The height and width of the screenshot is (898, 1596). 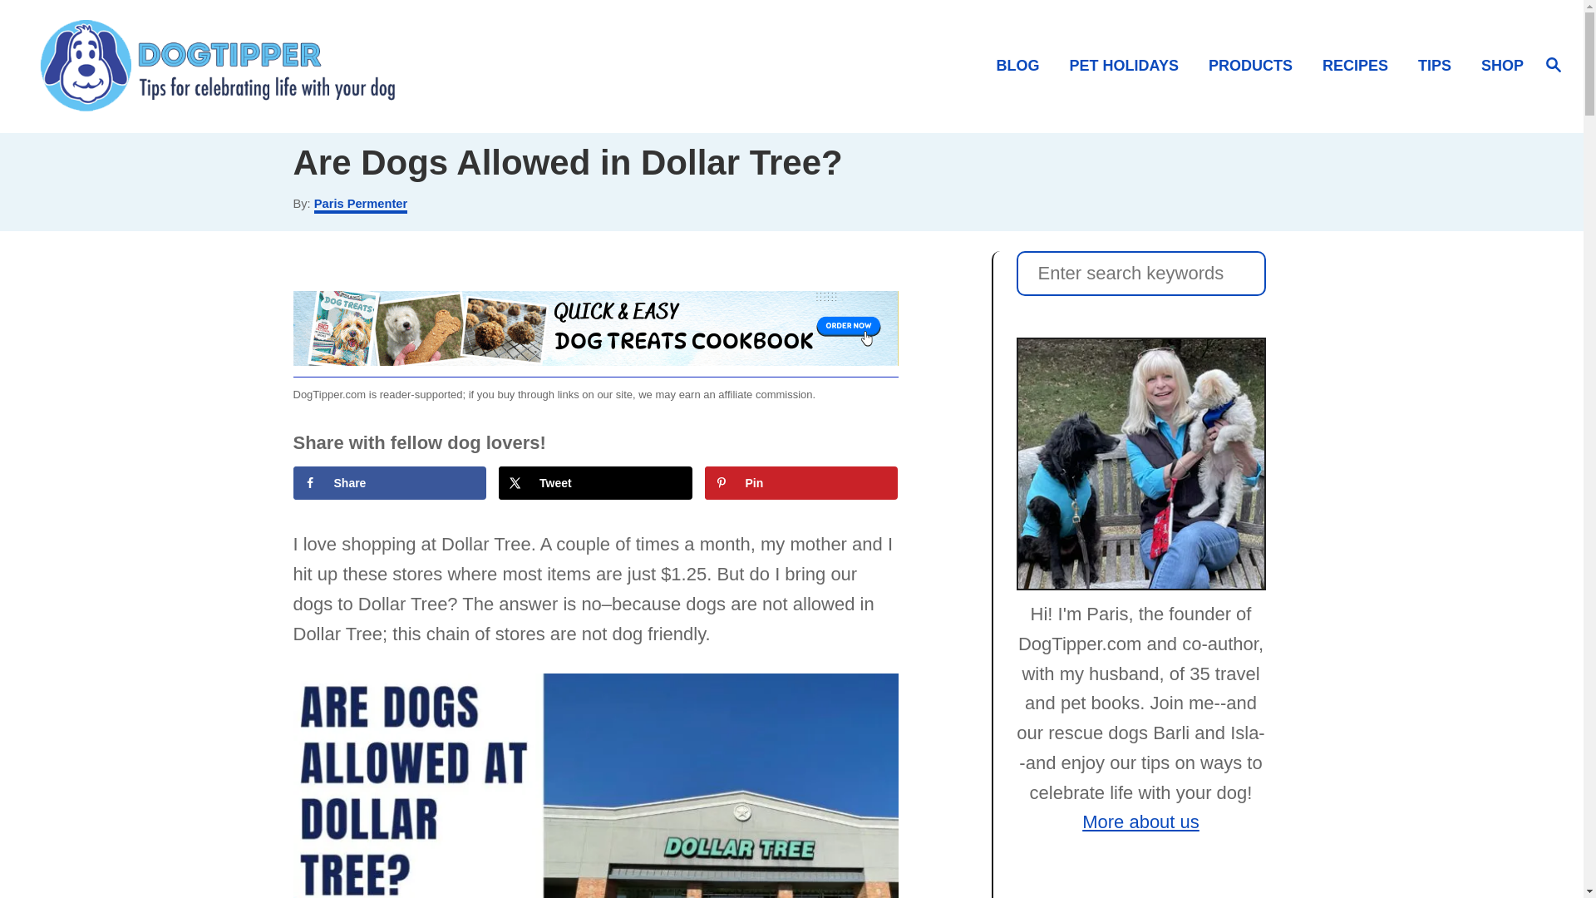 What do you see at coordinates (1022, 66) in the screenshot?
I see `BLOG` at bounding box center [1022, 66].